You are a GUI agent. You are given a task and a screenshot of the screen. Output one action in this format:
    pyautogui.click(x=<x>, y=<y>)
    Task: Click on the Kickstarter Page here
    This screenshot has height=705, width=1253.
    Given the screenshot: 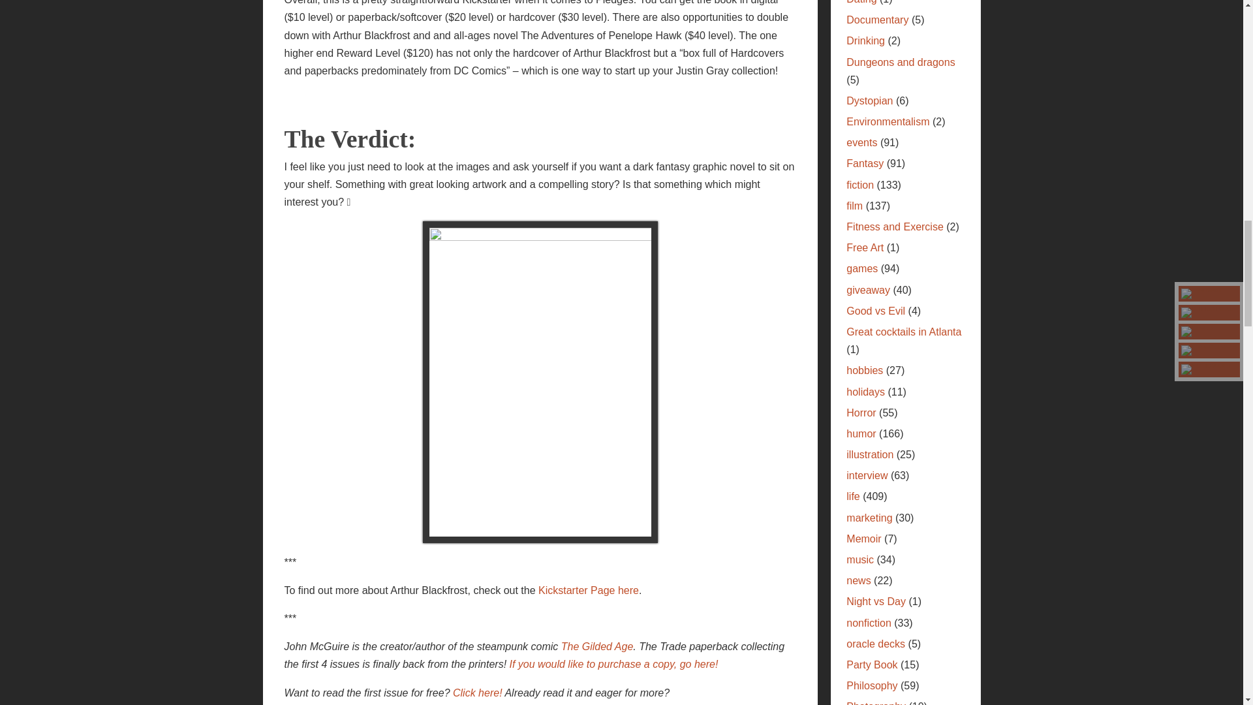 What is the action you would take?
    pyautogui.click(x=589, y=590)
    